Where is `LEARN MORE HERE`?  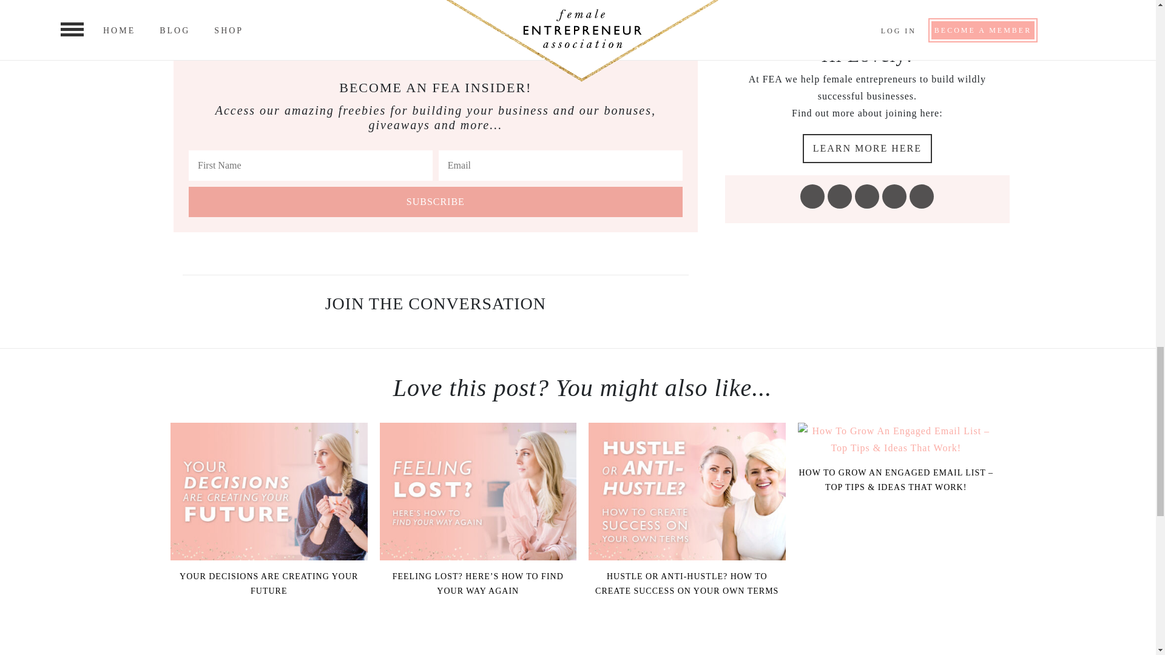 LEARN MORE HERE is located at coordinates (867, 148).